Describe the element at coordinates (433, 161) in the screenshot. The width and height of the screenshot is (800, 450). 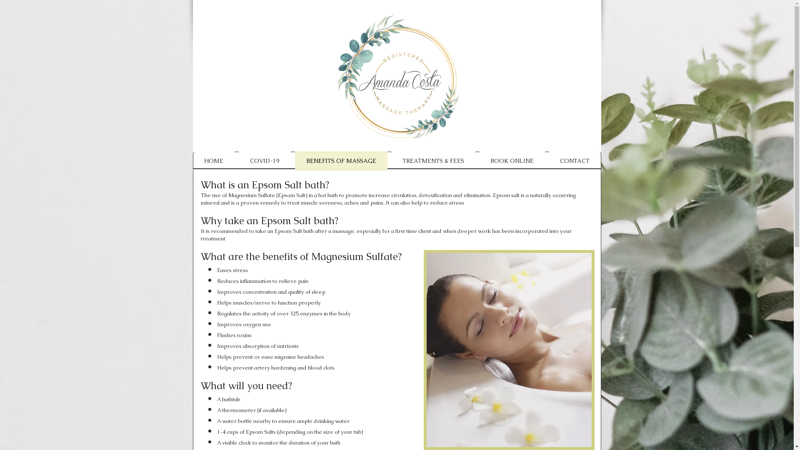
I see `TREATMENTS & FEES` at that location.